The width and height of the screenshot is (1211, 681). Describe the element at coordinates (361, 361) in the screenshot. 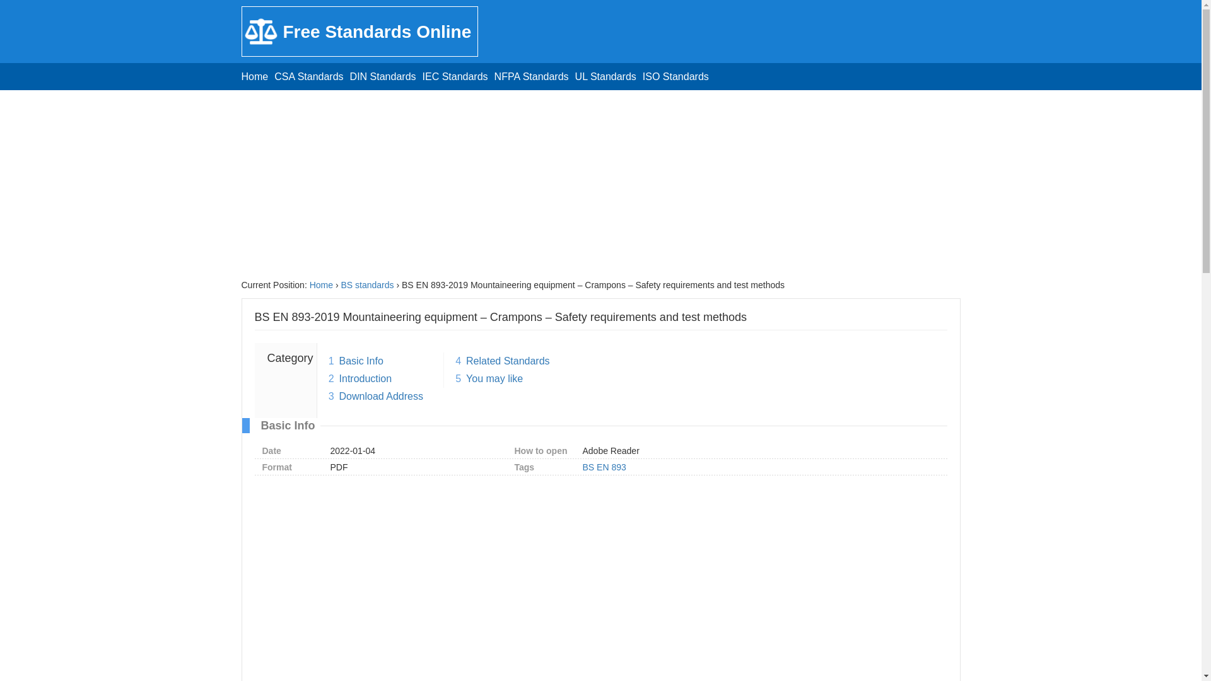

I see `Basic Info` at that location.